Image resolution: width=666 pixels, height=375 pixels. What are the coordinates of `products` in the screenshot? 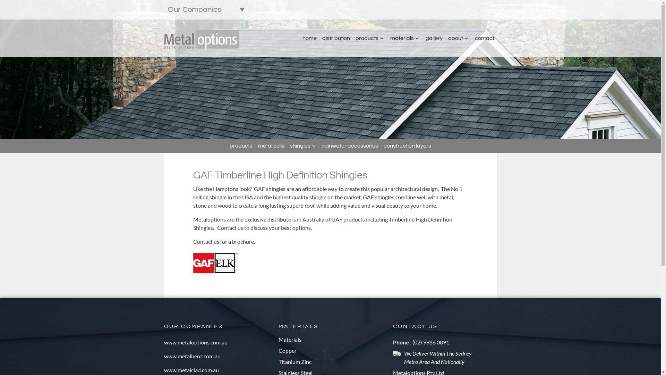 It's located at (241, 146).